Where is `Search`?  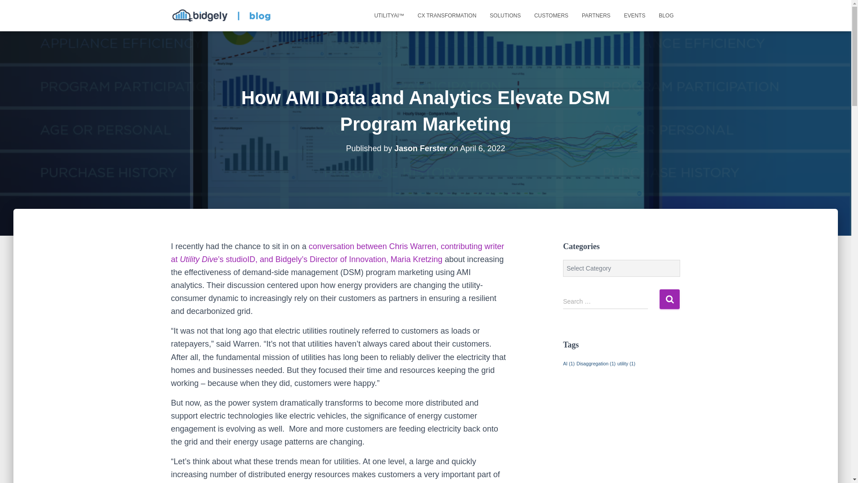
Search is located at coordinates (669, 299).